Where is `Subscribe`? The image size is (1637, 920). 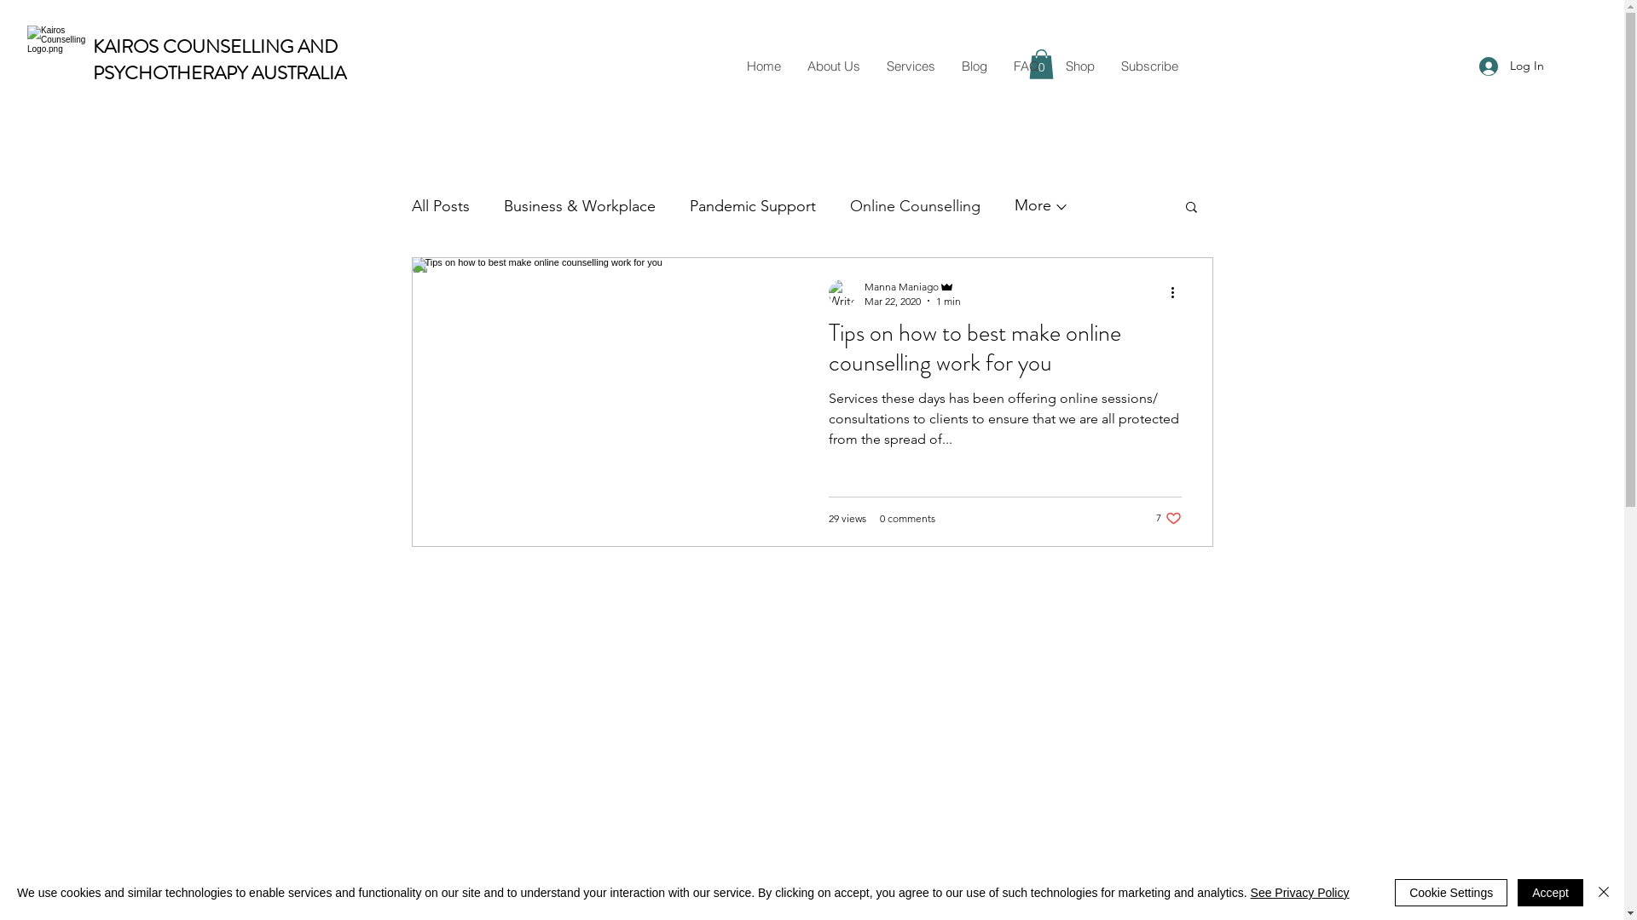 Subscribe is located at coordinates (1148, 66).